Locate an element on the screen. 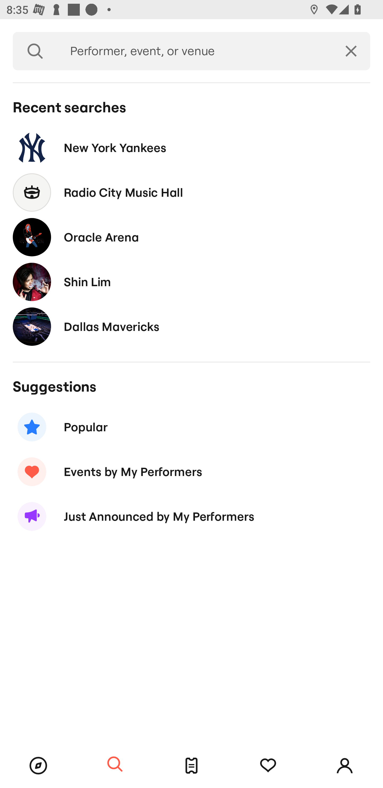 The width and height of the screenshot is (383, 788). Just Announced by My Performers is located at coordinates (191, 516).